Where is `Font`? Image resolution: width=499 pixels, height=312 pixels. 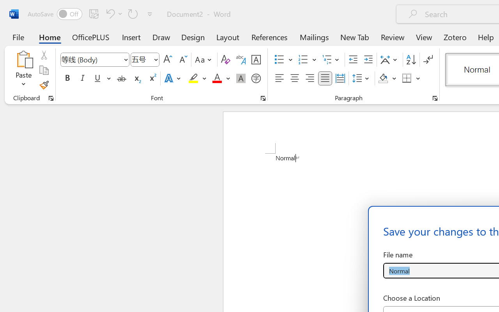
Font is located at coordinates (91, 59).